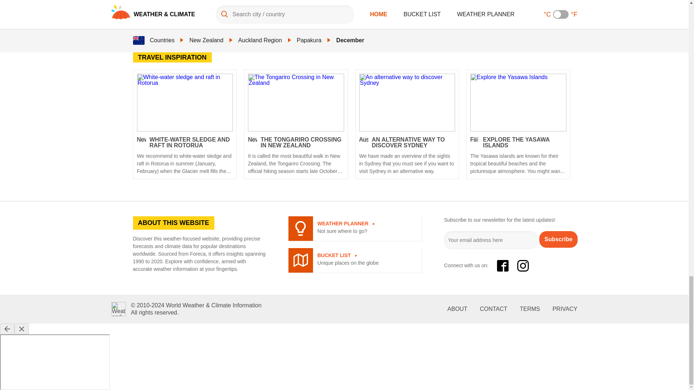  Describe the element at coordinates (518, 102) in the screenshot. I see `Explore the Yasawa Islands` at that location.